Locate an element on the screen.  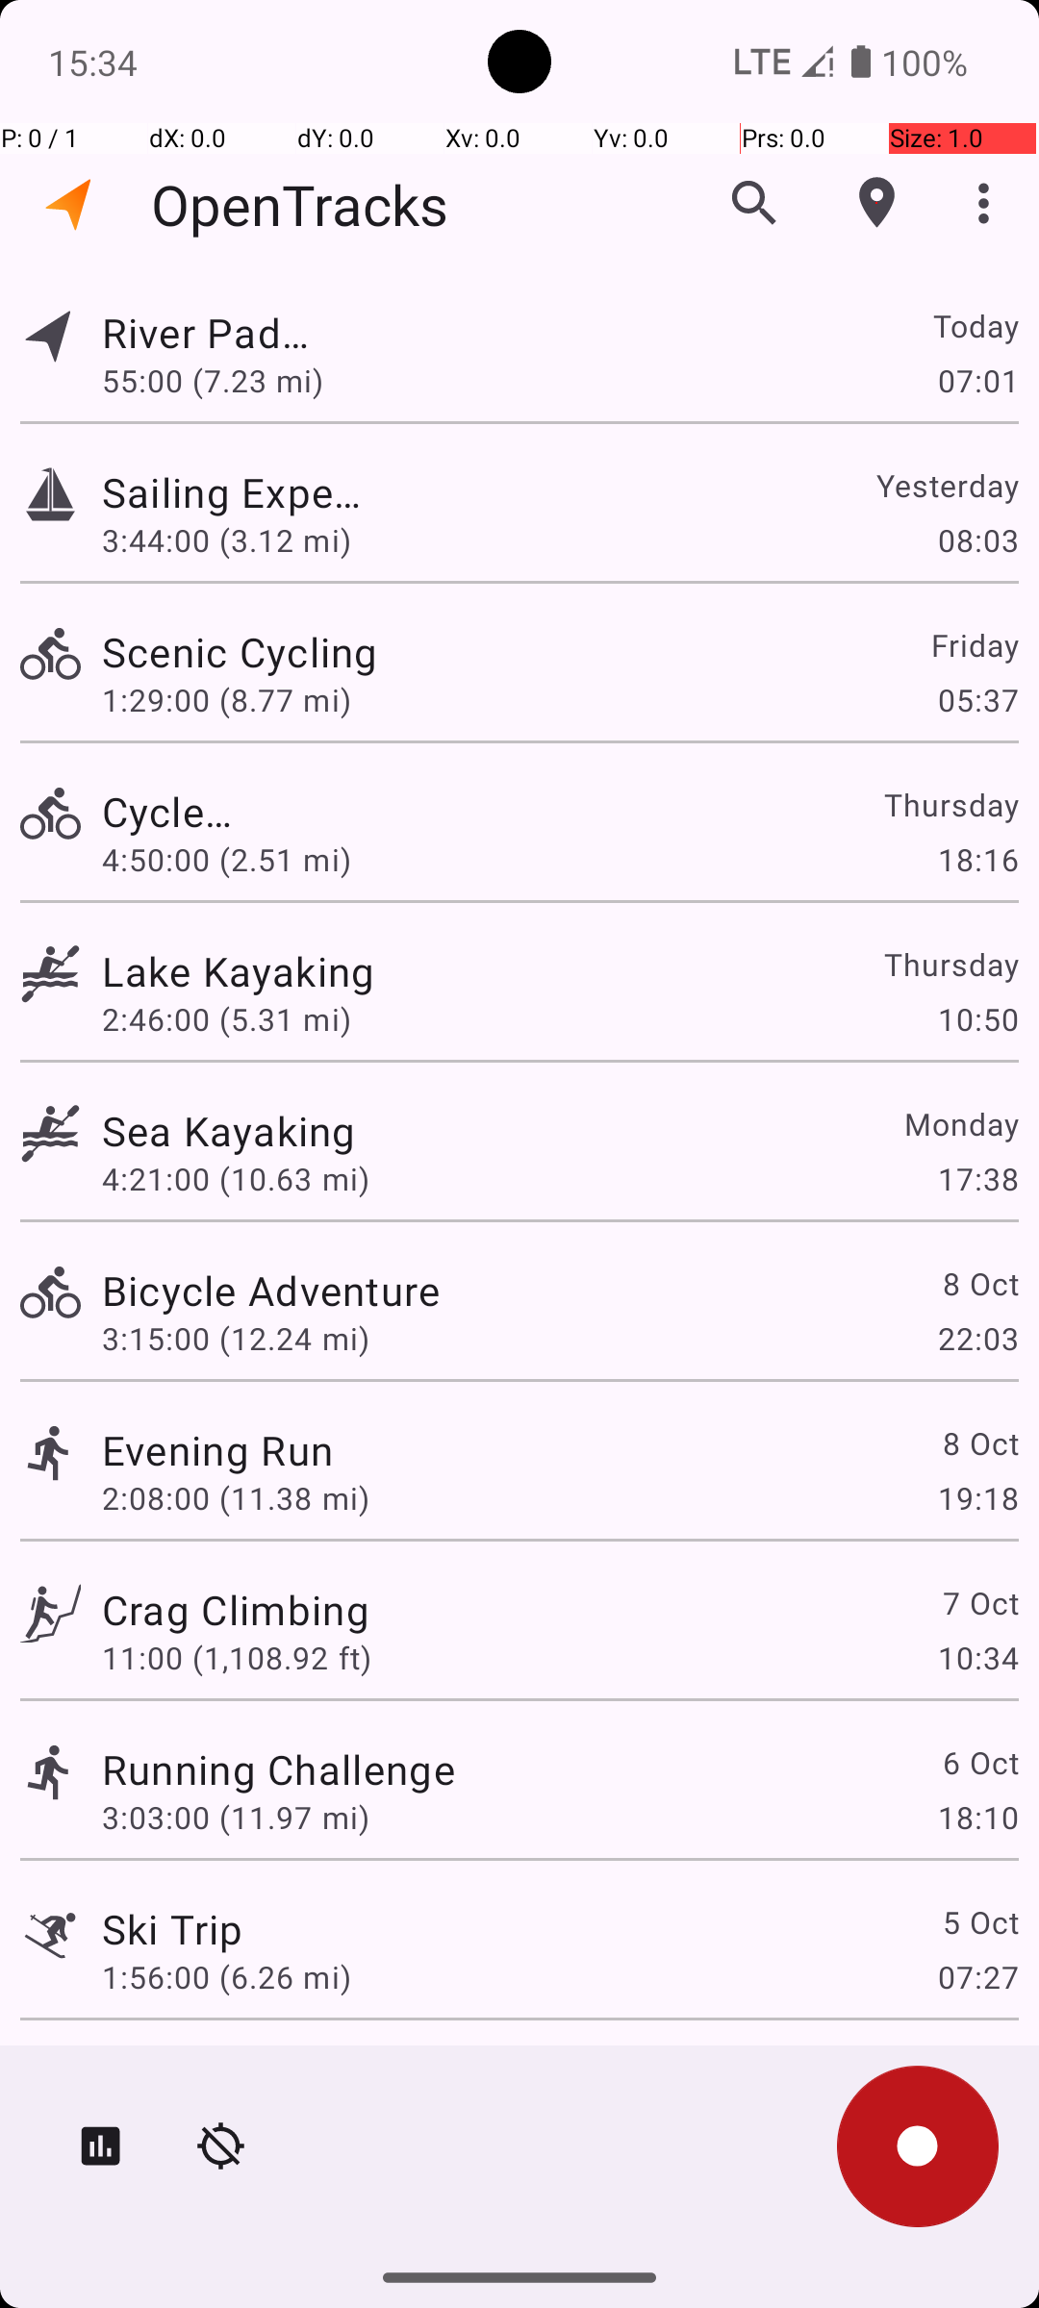
19:18 is located at coordinates (977, 1498).